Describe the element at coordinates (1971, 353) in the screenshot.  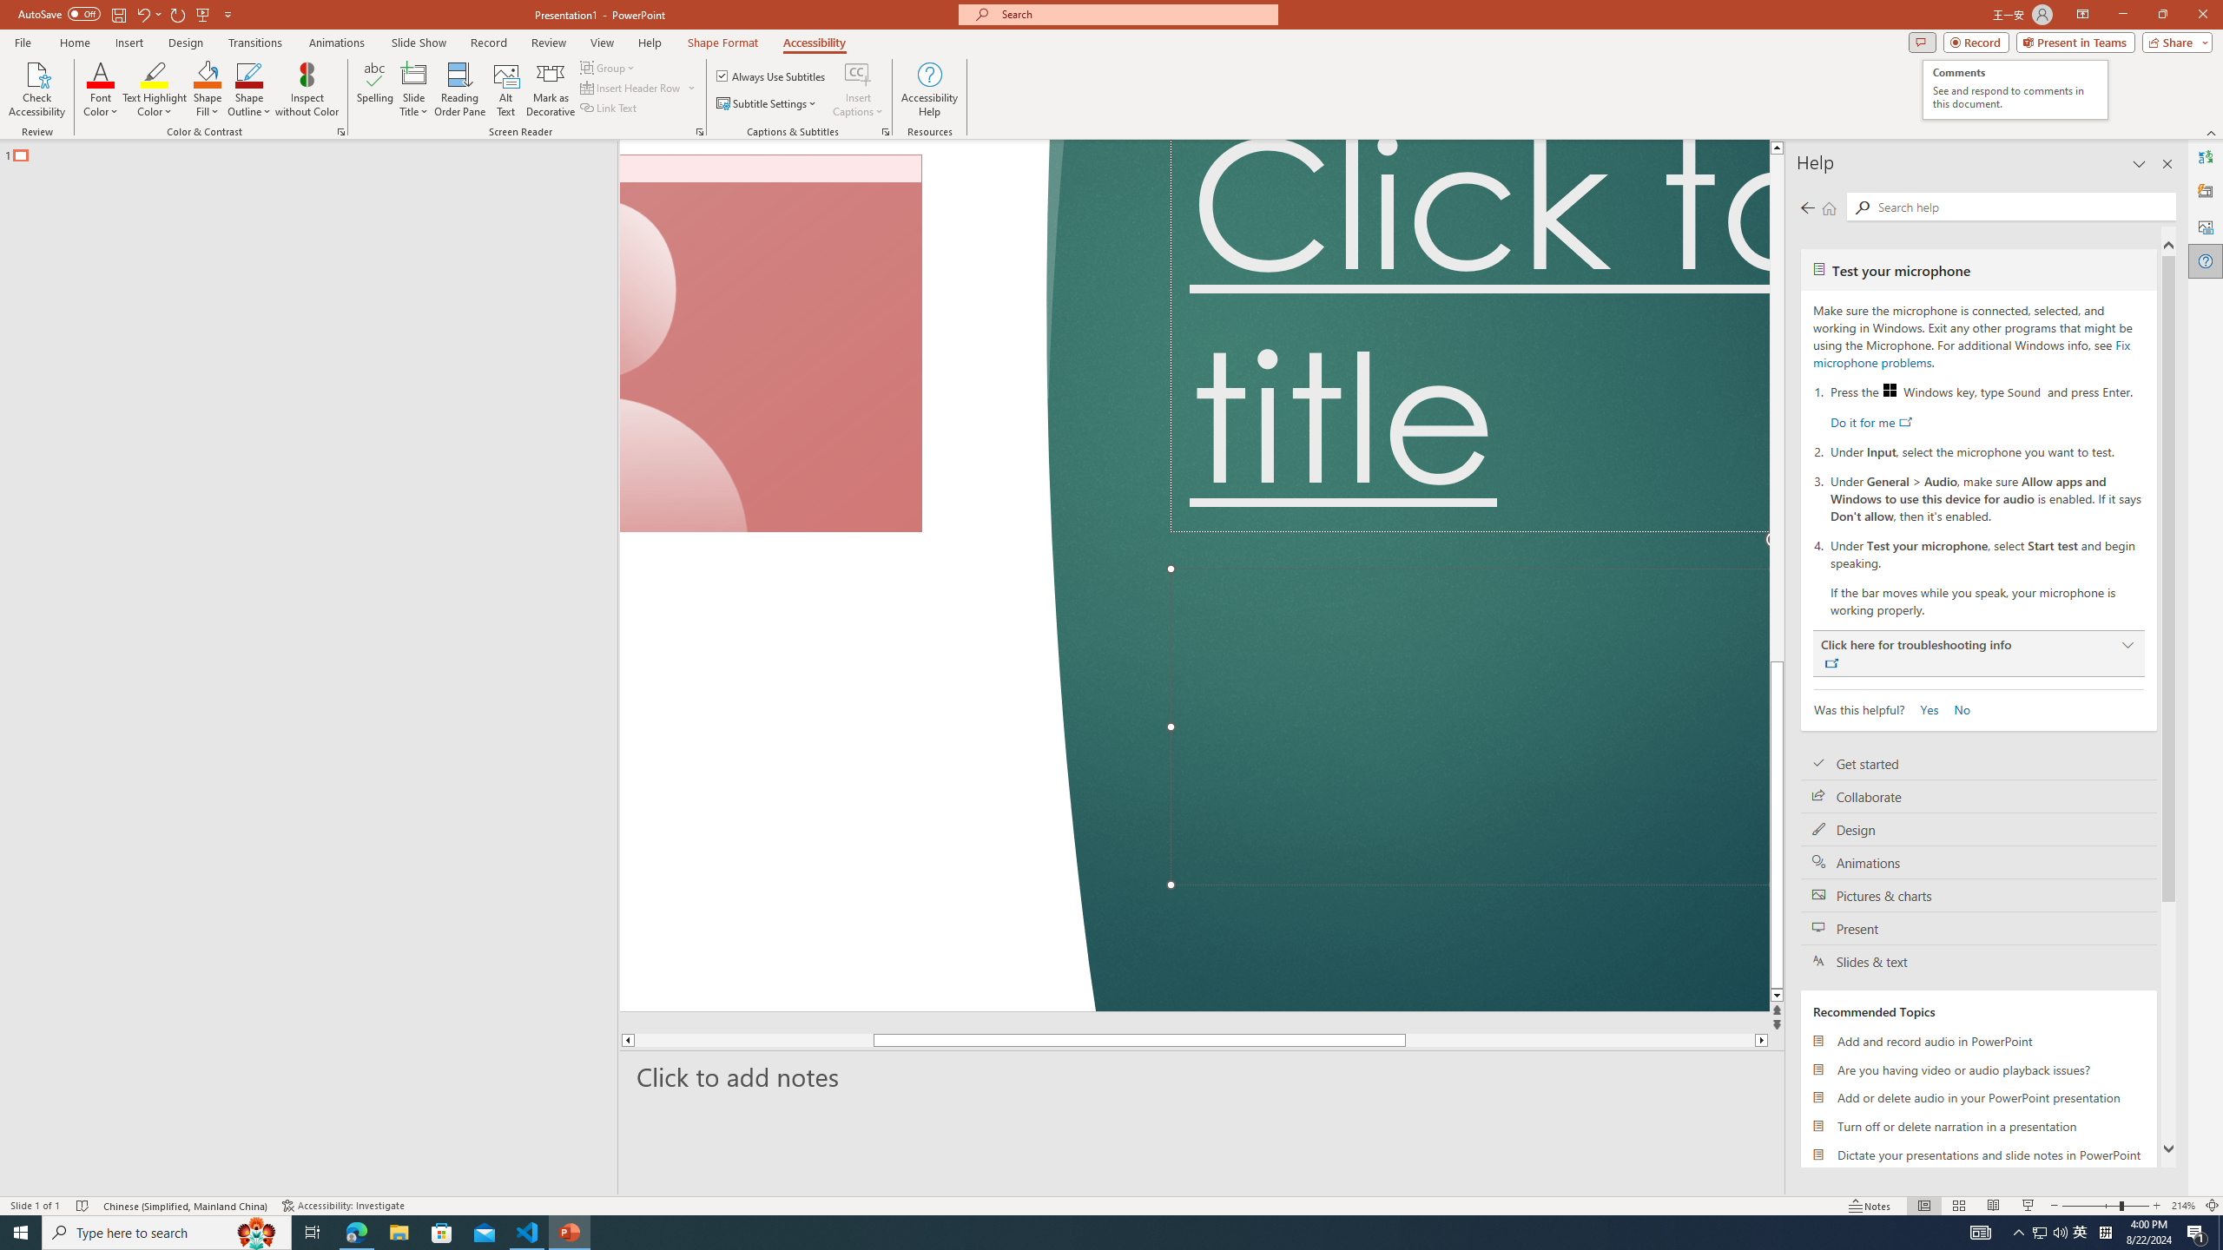
I see `Fix microphone problems` at that location.